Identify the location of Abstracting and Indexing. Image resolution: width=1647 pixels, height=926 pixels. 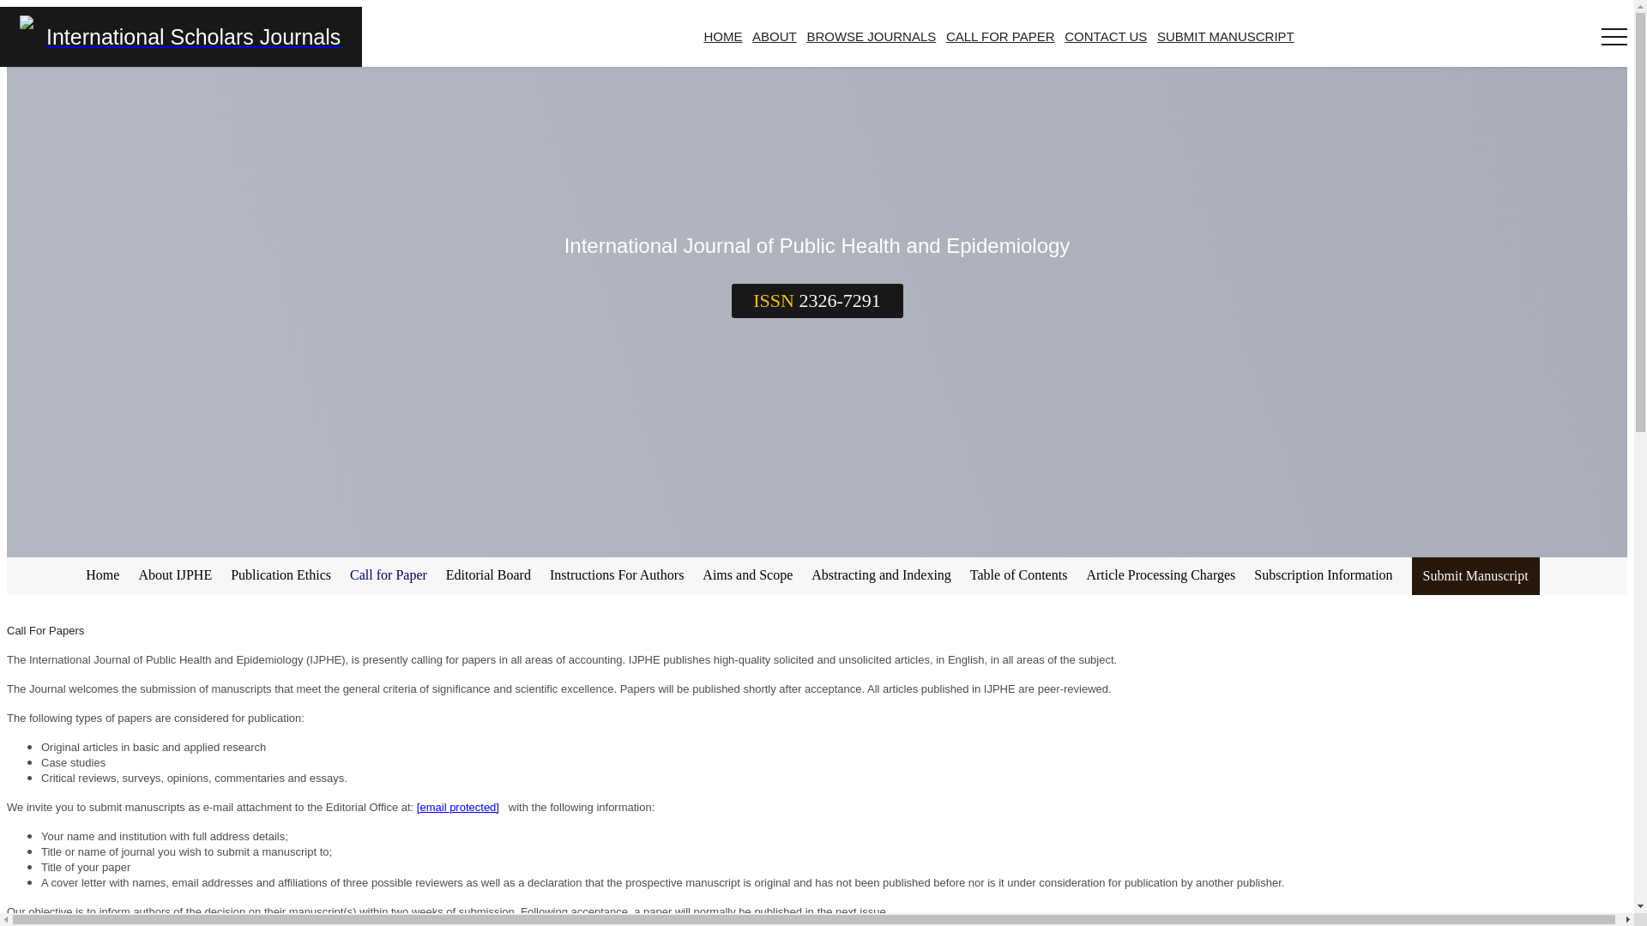
(887, 575).